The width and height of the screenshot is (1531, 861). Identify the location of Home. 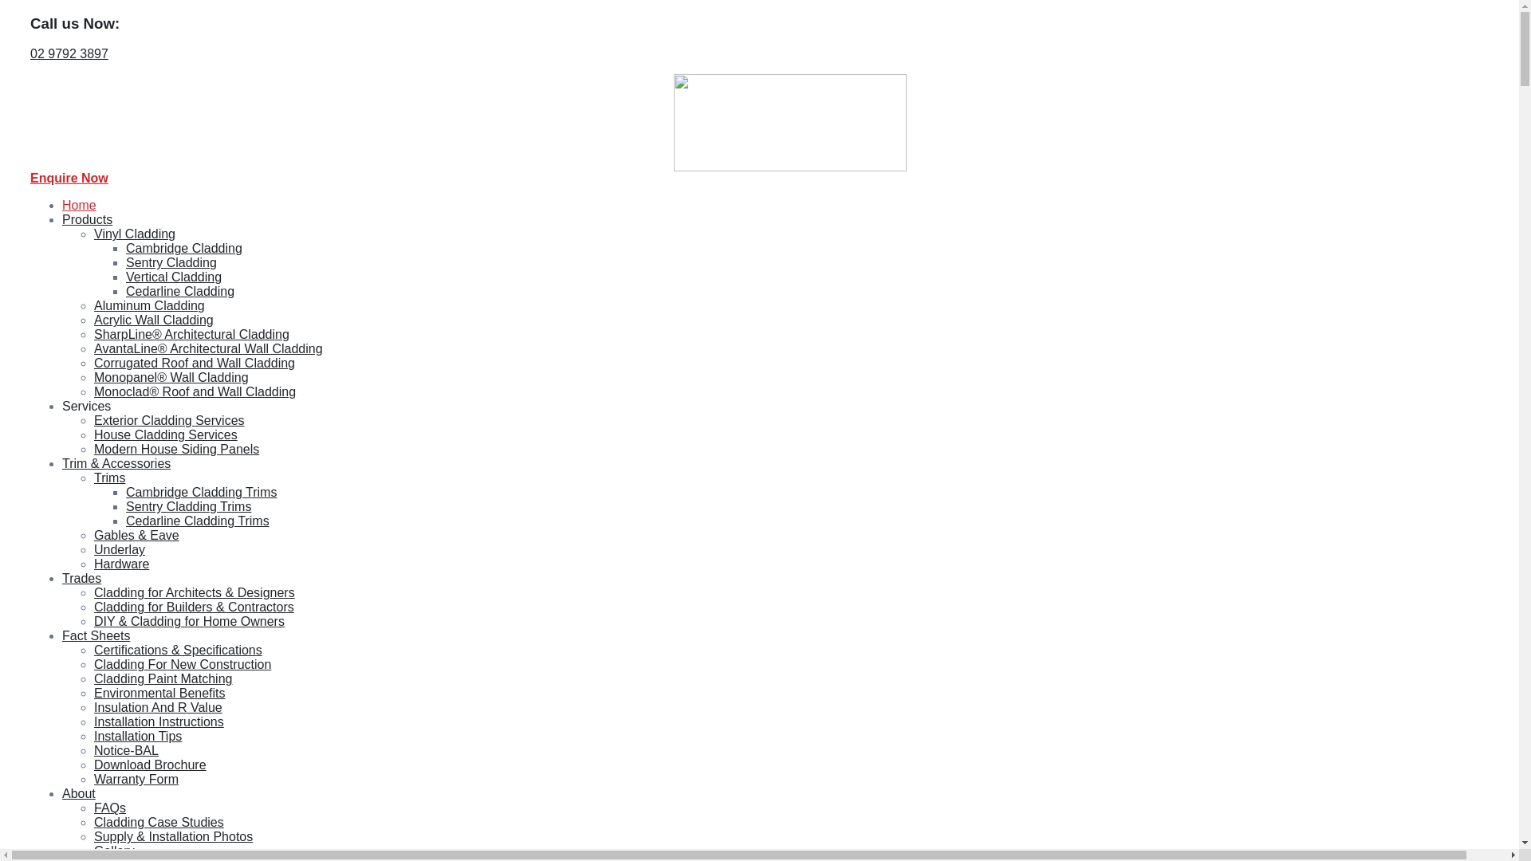
(80, 206).